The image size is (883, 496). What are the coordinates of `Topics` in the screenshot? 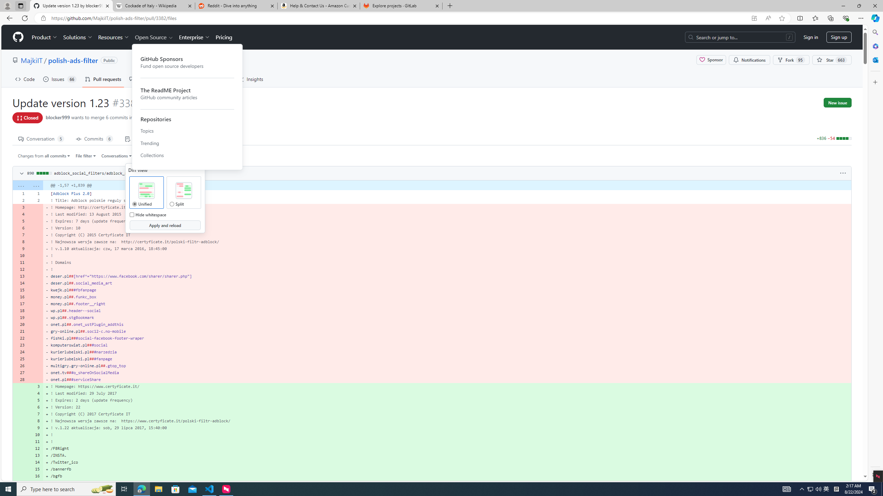 It's located at (188, 131).